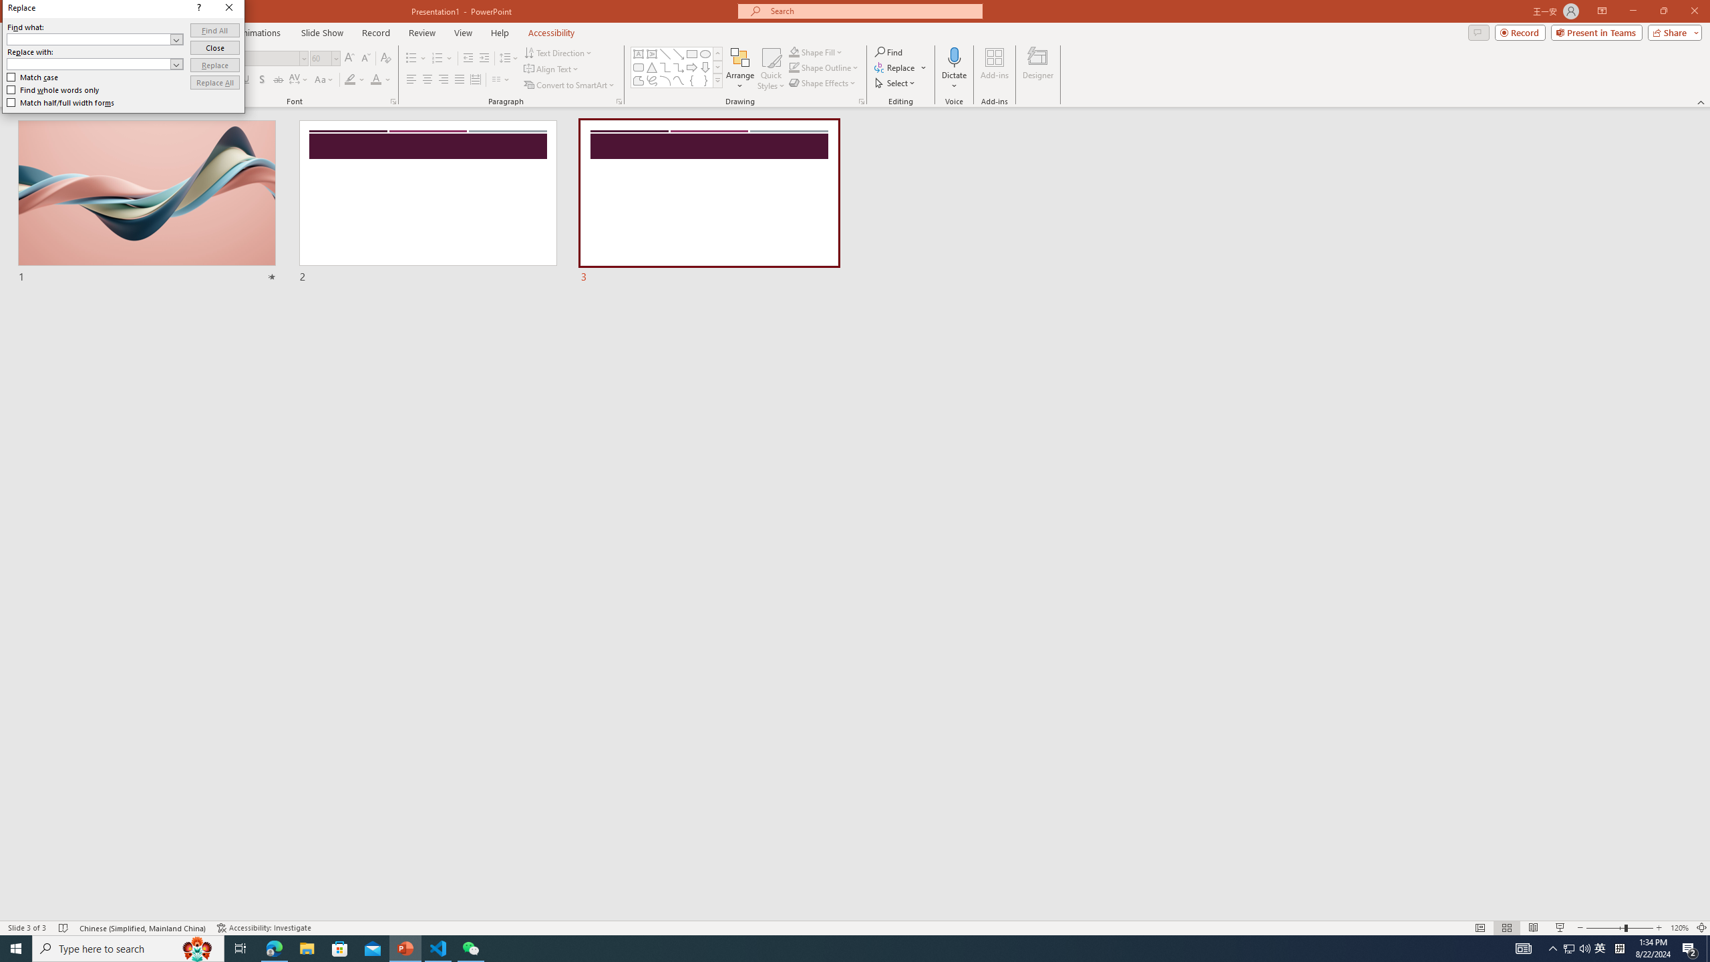 Image resolution: width=1710 pixels, height=962 pixels. Describe the element at coordinates (458, 80) in the screenshot. I see `Justify` at that location.